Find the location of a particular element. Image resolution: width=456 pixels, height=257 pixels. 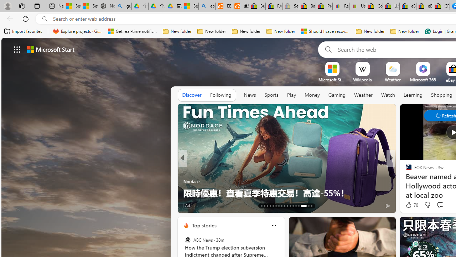

AutomationID: tab-13 is located at coordinates (261, 206).